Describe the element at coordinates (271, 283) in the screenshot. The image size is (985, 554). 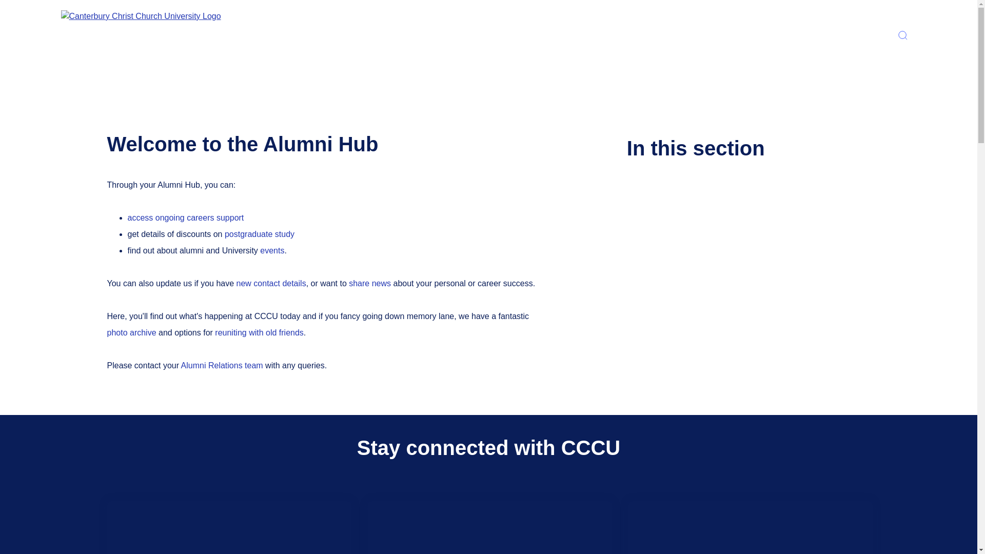
I see `Find out how to update your contact details on our database` at that location.